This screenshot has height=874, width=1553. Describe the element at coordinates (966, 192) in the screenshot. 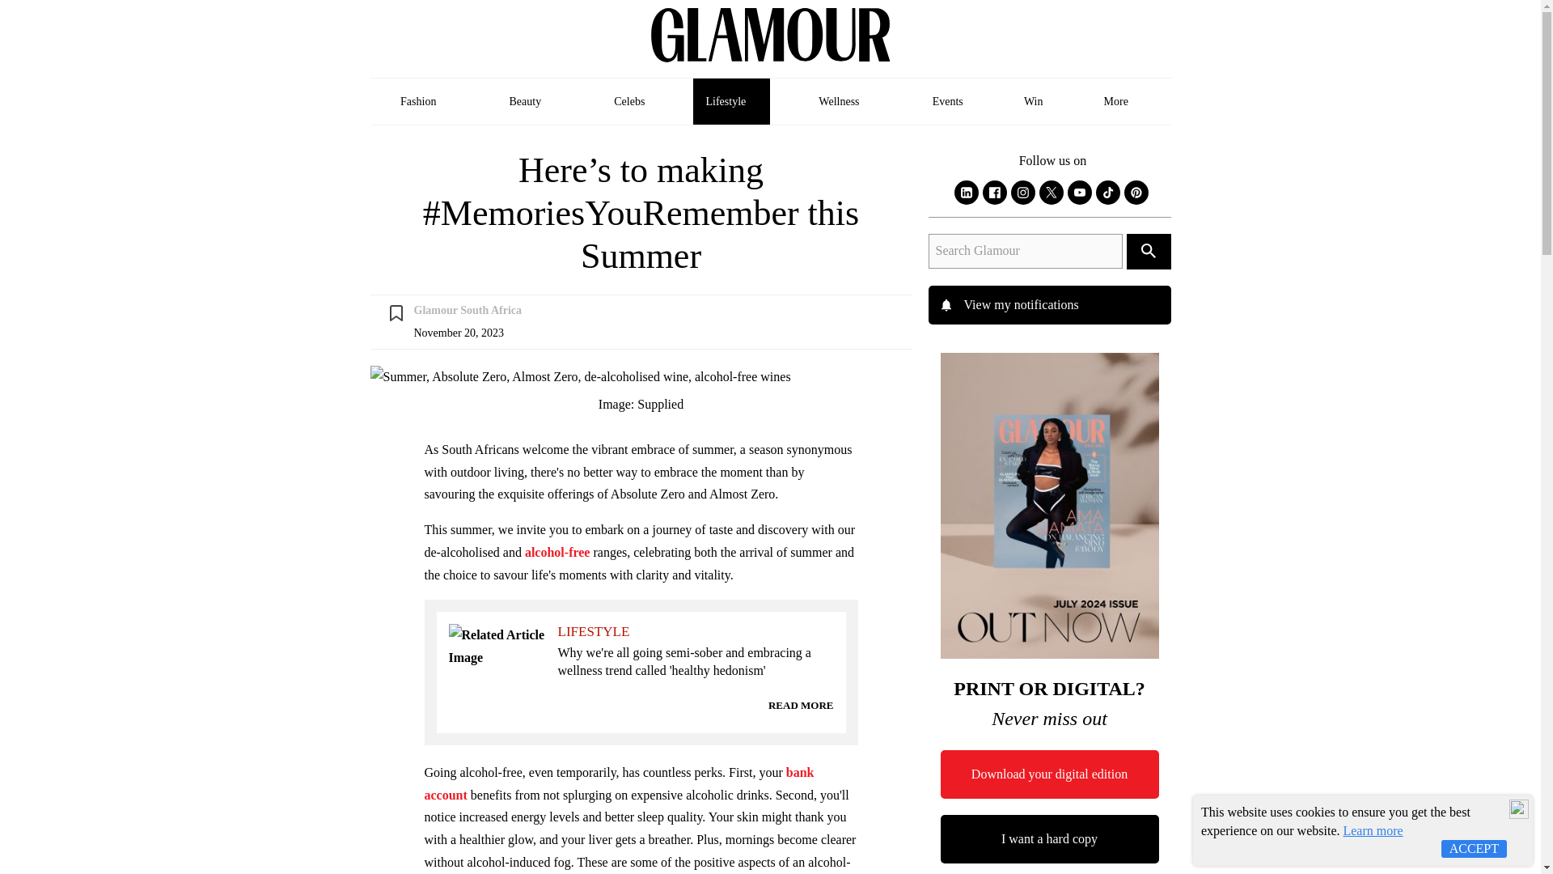

I see `Follow Glamour on LinkedIn` at that location.